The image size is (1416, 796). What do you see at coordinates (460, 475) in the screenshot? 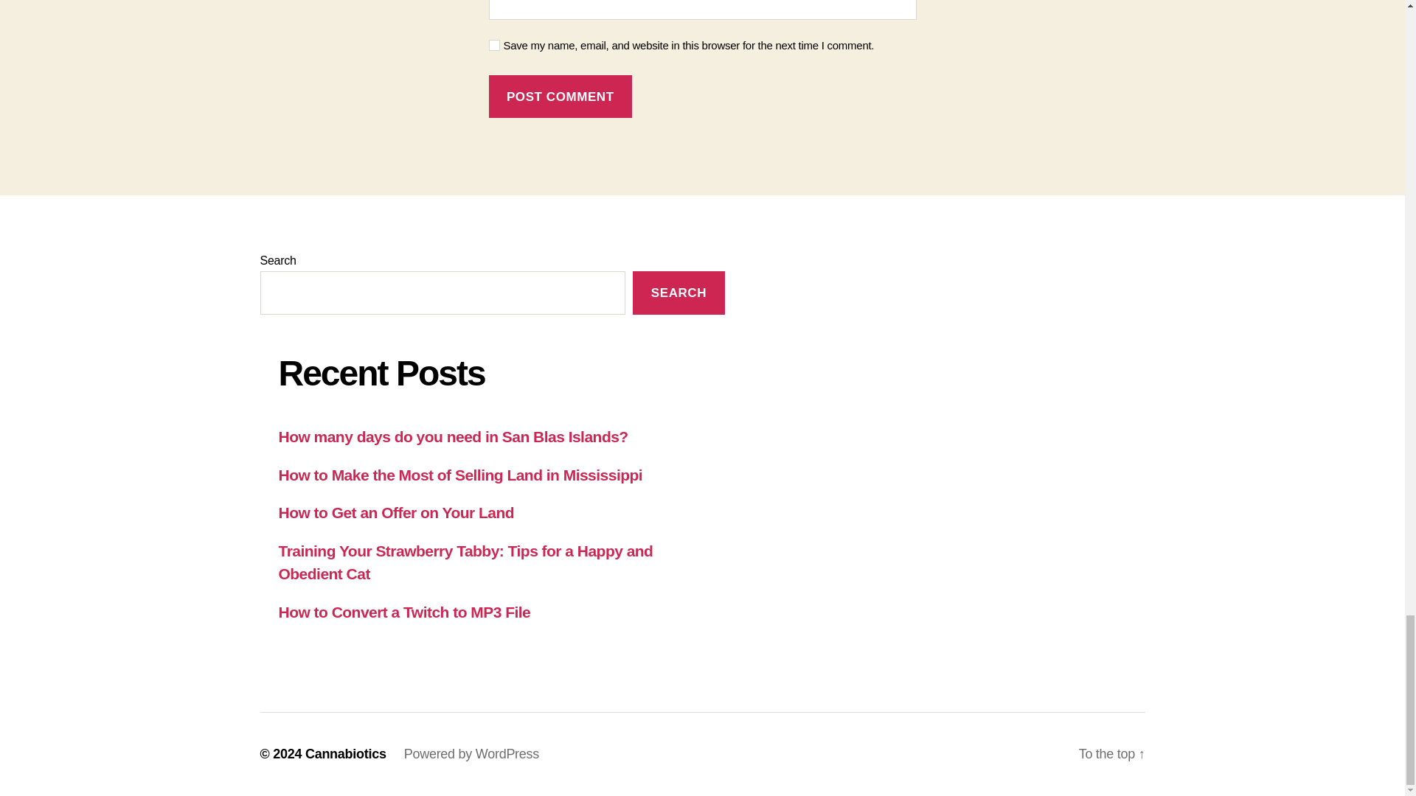
I see `How to Make the Most of Selling Land in Mississippi` at bounding box center [460, 475].